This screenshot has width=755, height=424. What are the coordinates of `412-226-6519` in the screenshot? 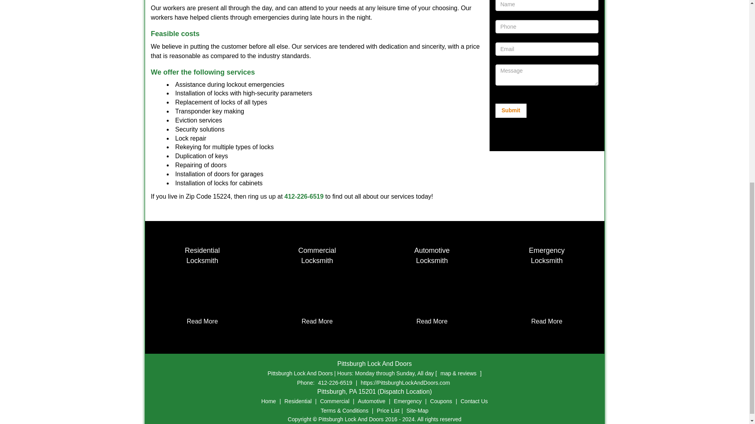 It's located at (304, 196).